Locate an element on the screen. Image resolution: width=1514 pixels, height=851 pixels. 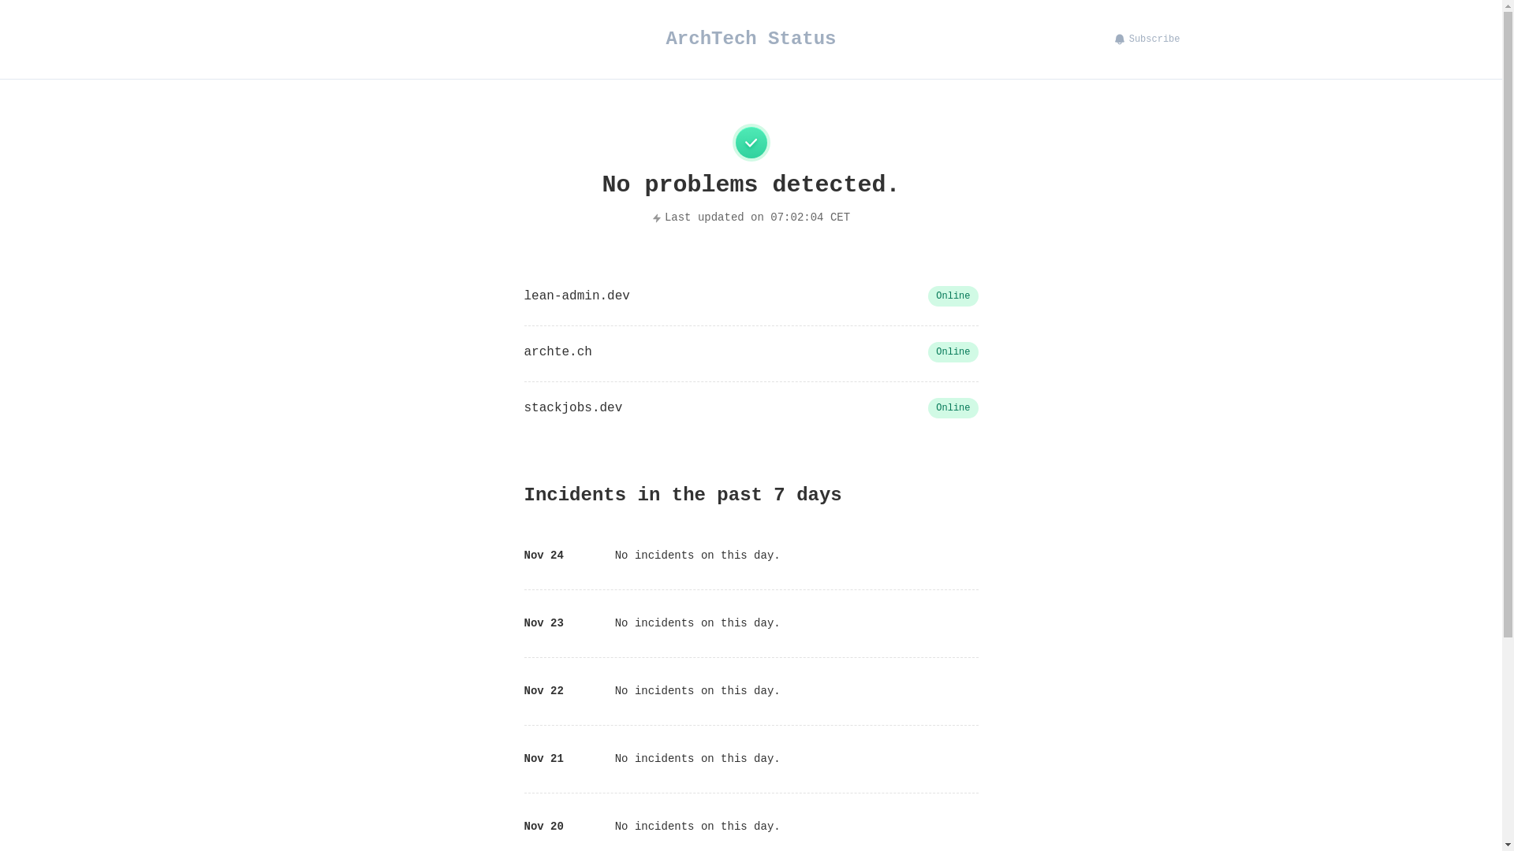
lean-admin.dev
Online is located at coordinates (751, 296).